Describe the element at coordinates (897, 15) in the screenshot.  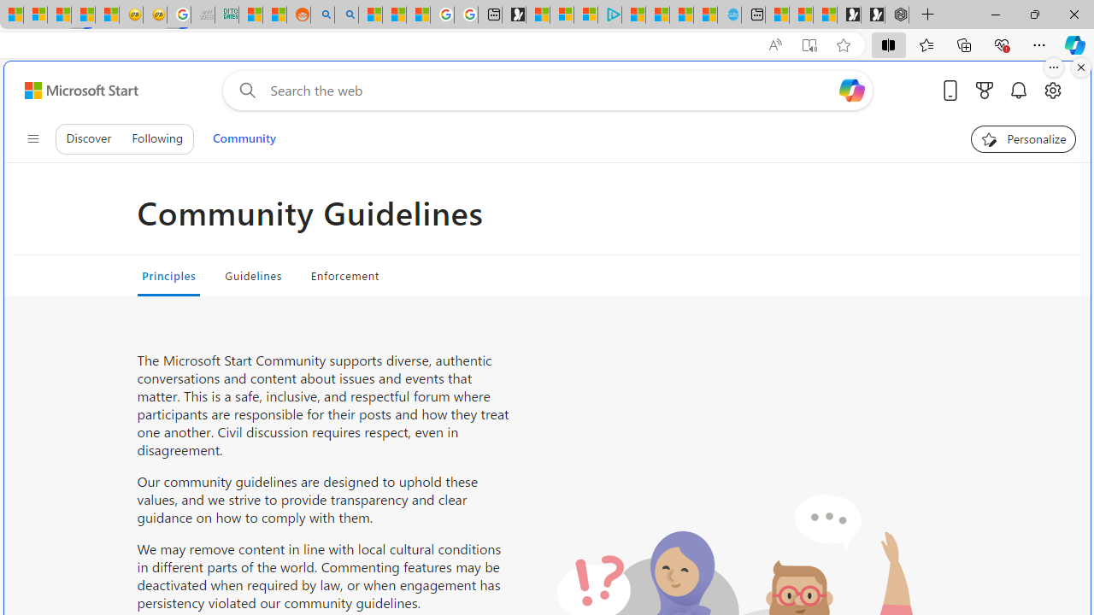
I see `Nordace - Nordace Siena Is Not An Ordinary Backpack` at that location.